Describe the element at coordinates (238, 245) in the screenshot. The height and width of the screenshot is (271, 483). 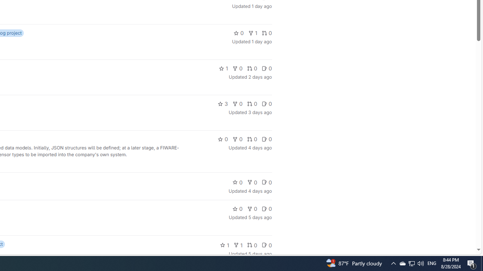
I see `1` at that location.